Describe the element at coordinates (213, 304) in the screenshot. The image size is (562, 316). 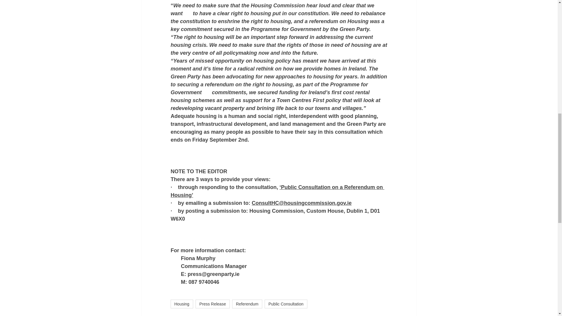
I see `Press Release` at that location.